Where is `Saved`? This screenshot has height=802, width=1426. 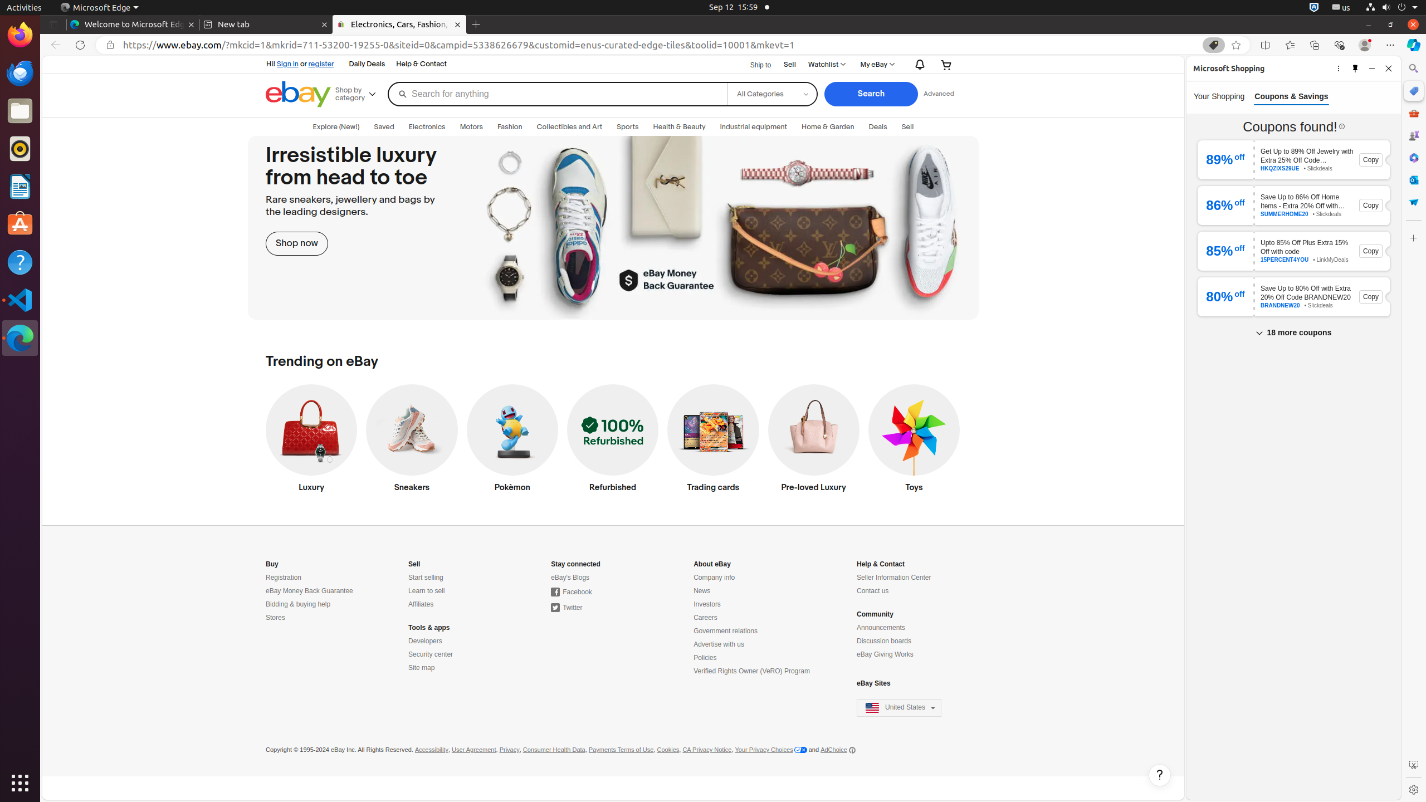 Saved is located at coordinates (384, 127).